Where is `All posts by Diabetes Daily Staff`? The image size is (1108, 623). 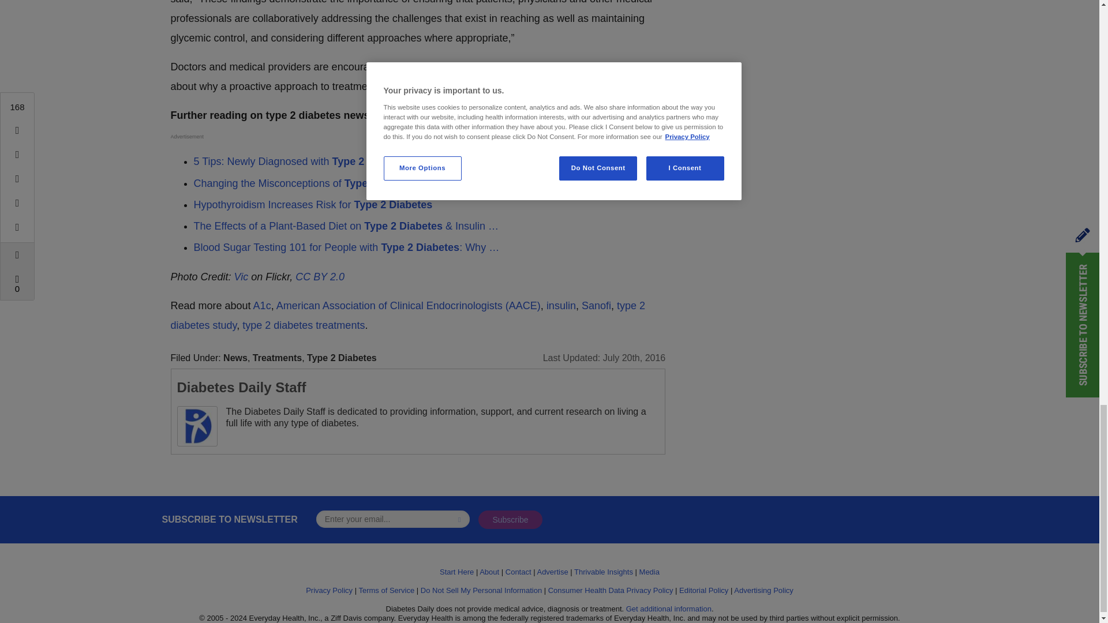
All posts by Diabetes Daily Staff is located at coordinates (241, 386).